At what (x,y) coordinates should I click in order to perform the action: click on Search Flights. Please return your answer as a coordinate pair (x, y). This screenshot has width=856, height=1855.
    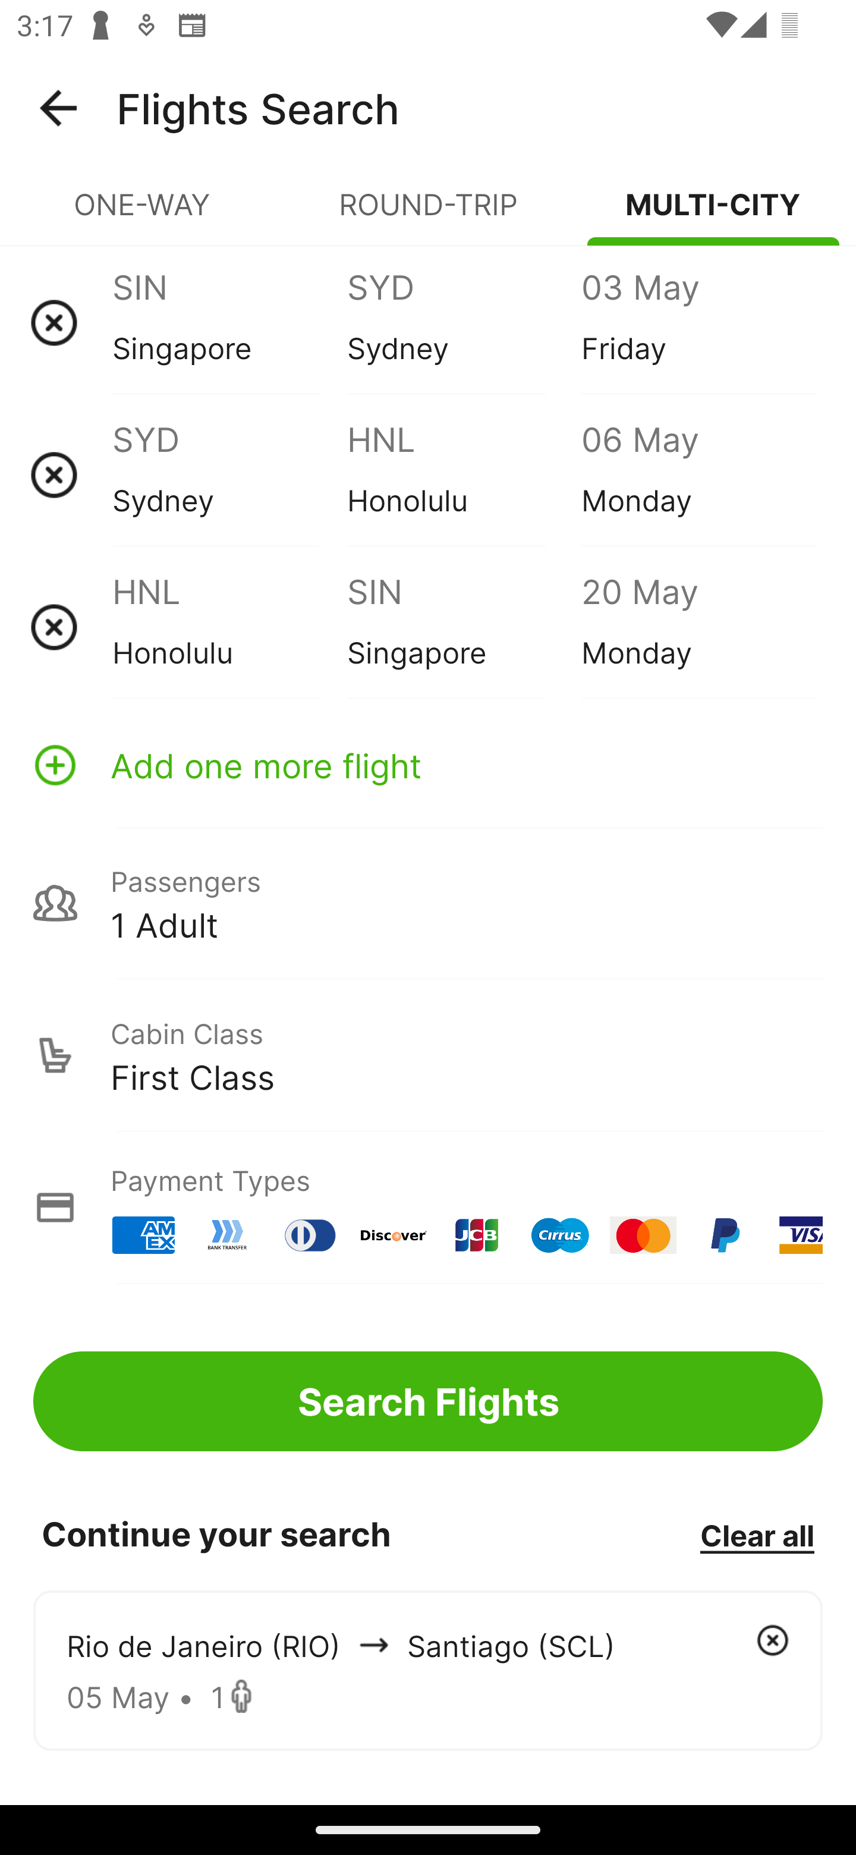
    Looking at the image, I should click on (428, 1401).